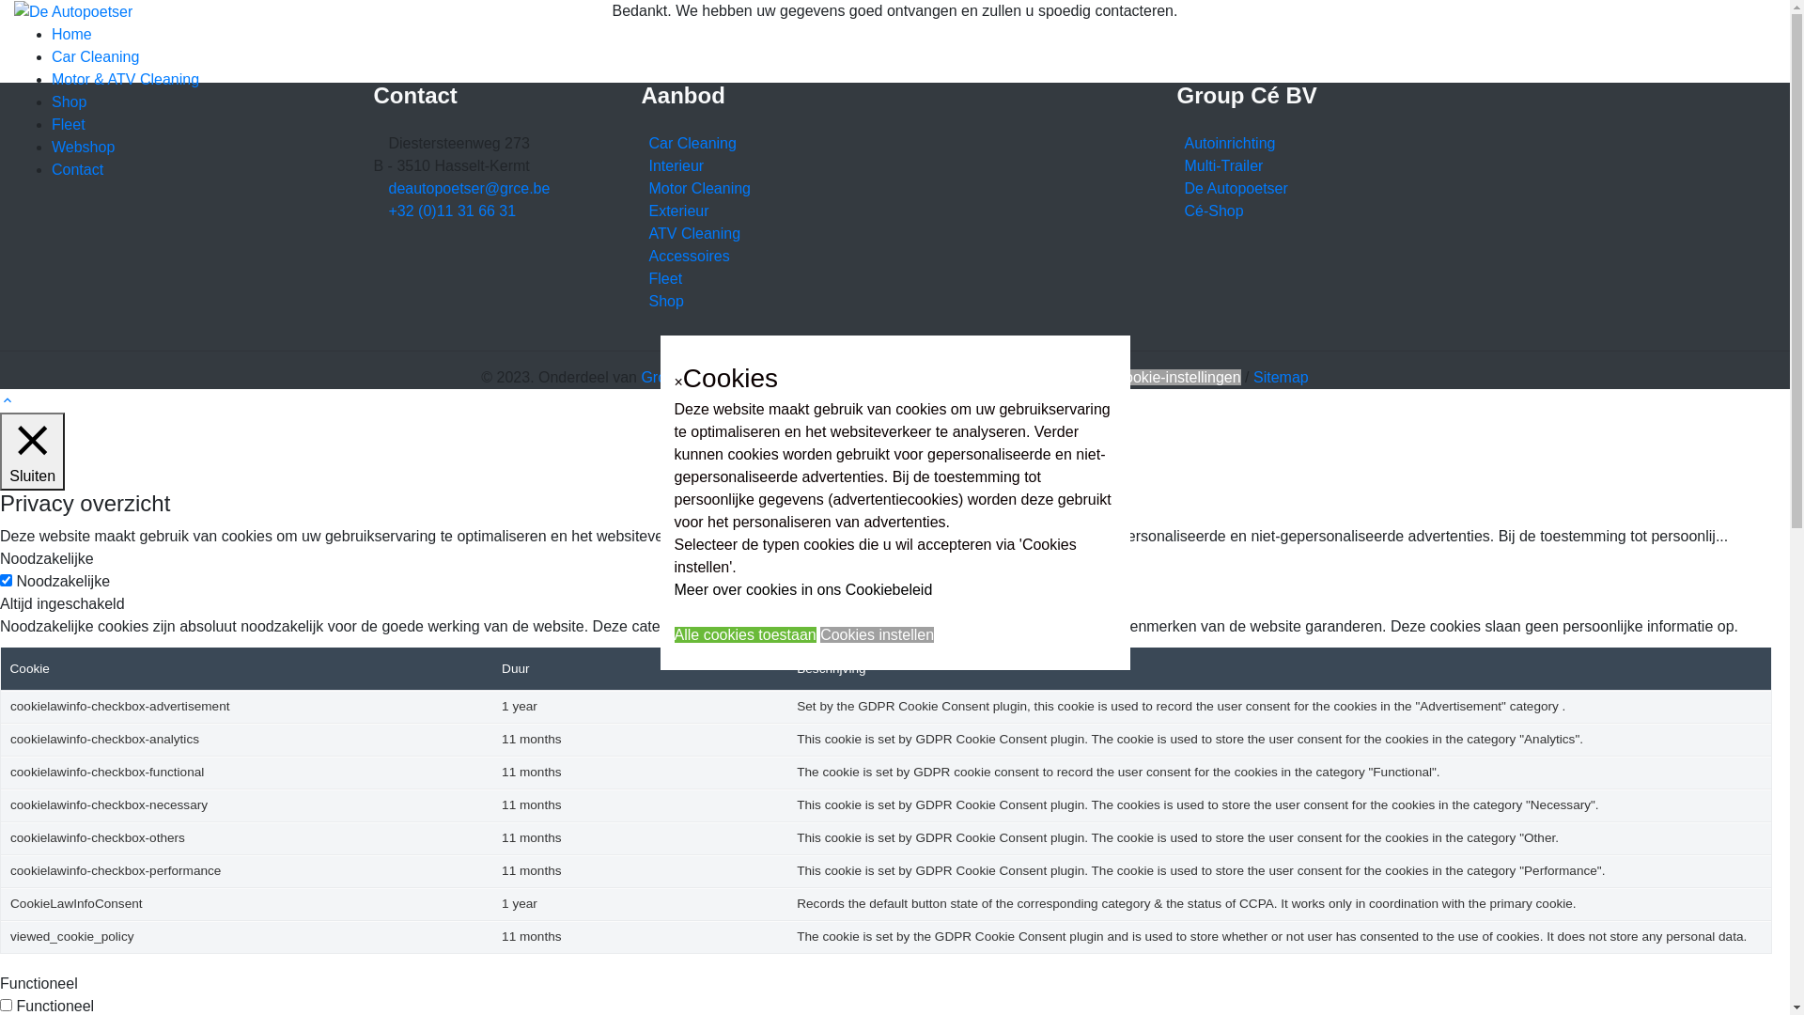  Describe the element at coordinates (96, 56) in the screenshot. I see `Car Cleaning` at that location.